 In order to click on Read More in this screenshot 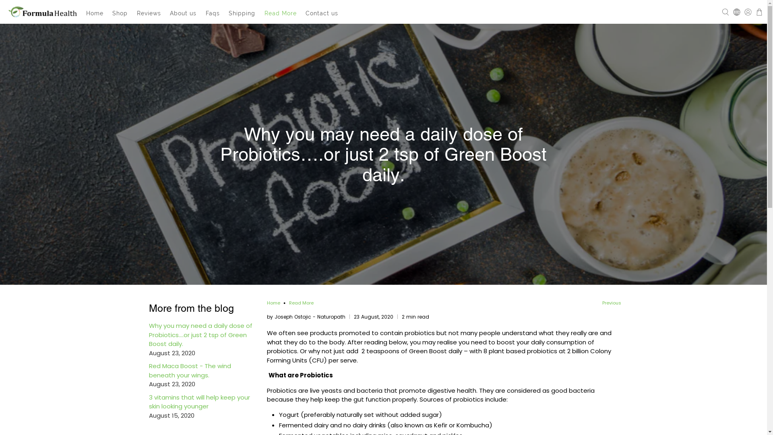, I will do `click(301, 303)`.